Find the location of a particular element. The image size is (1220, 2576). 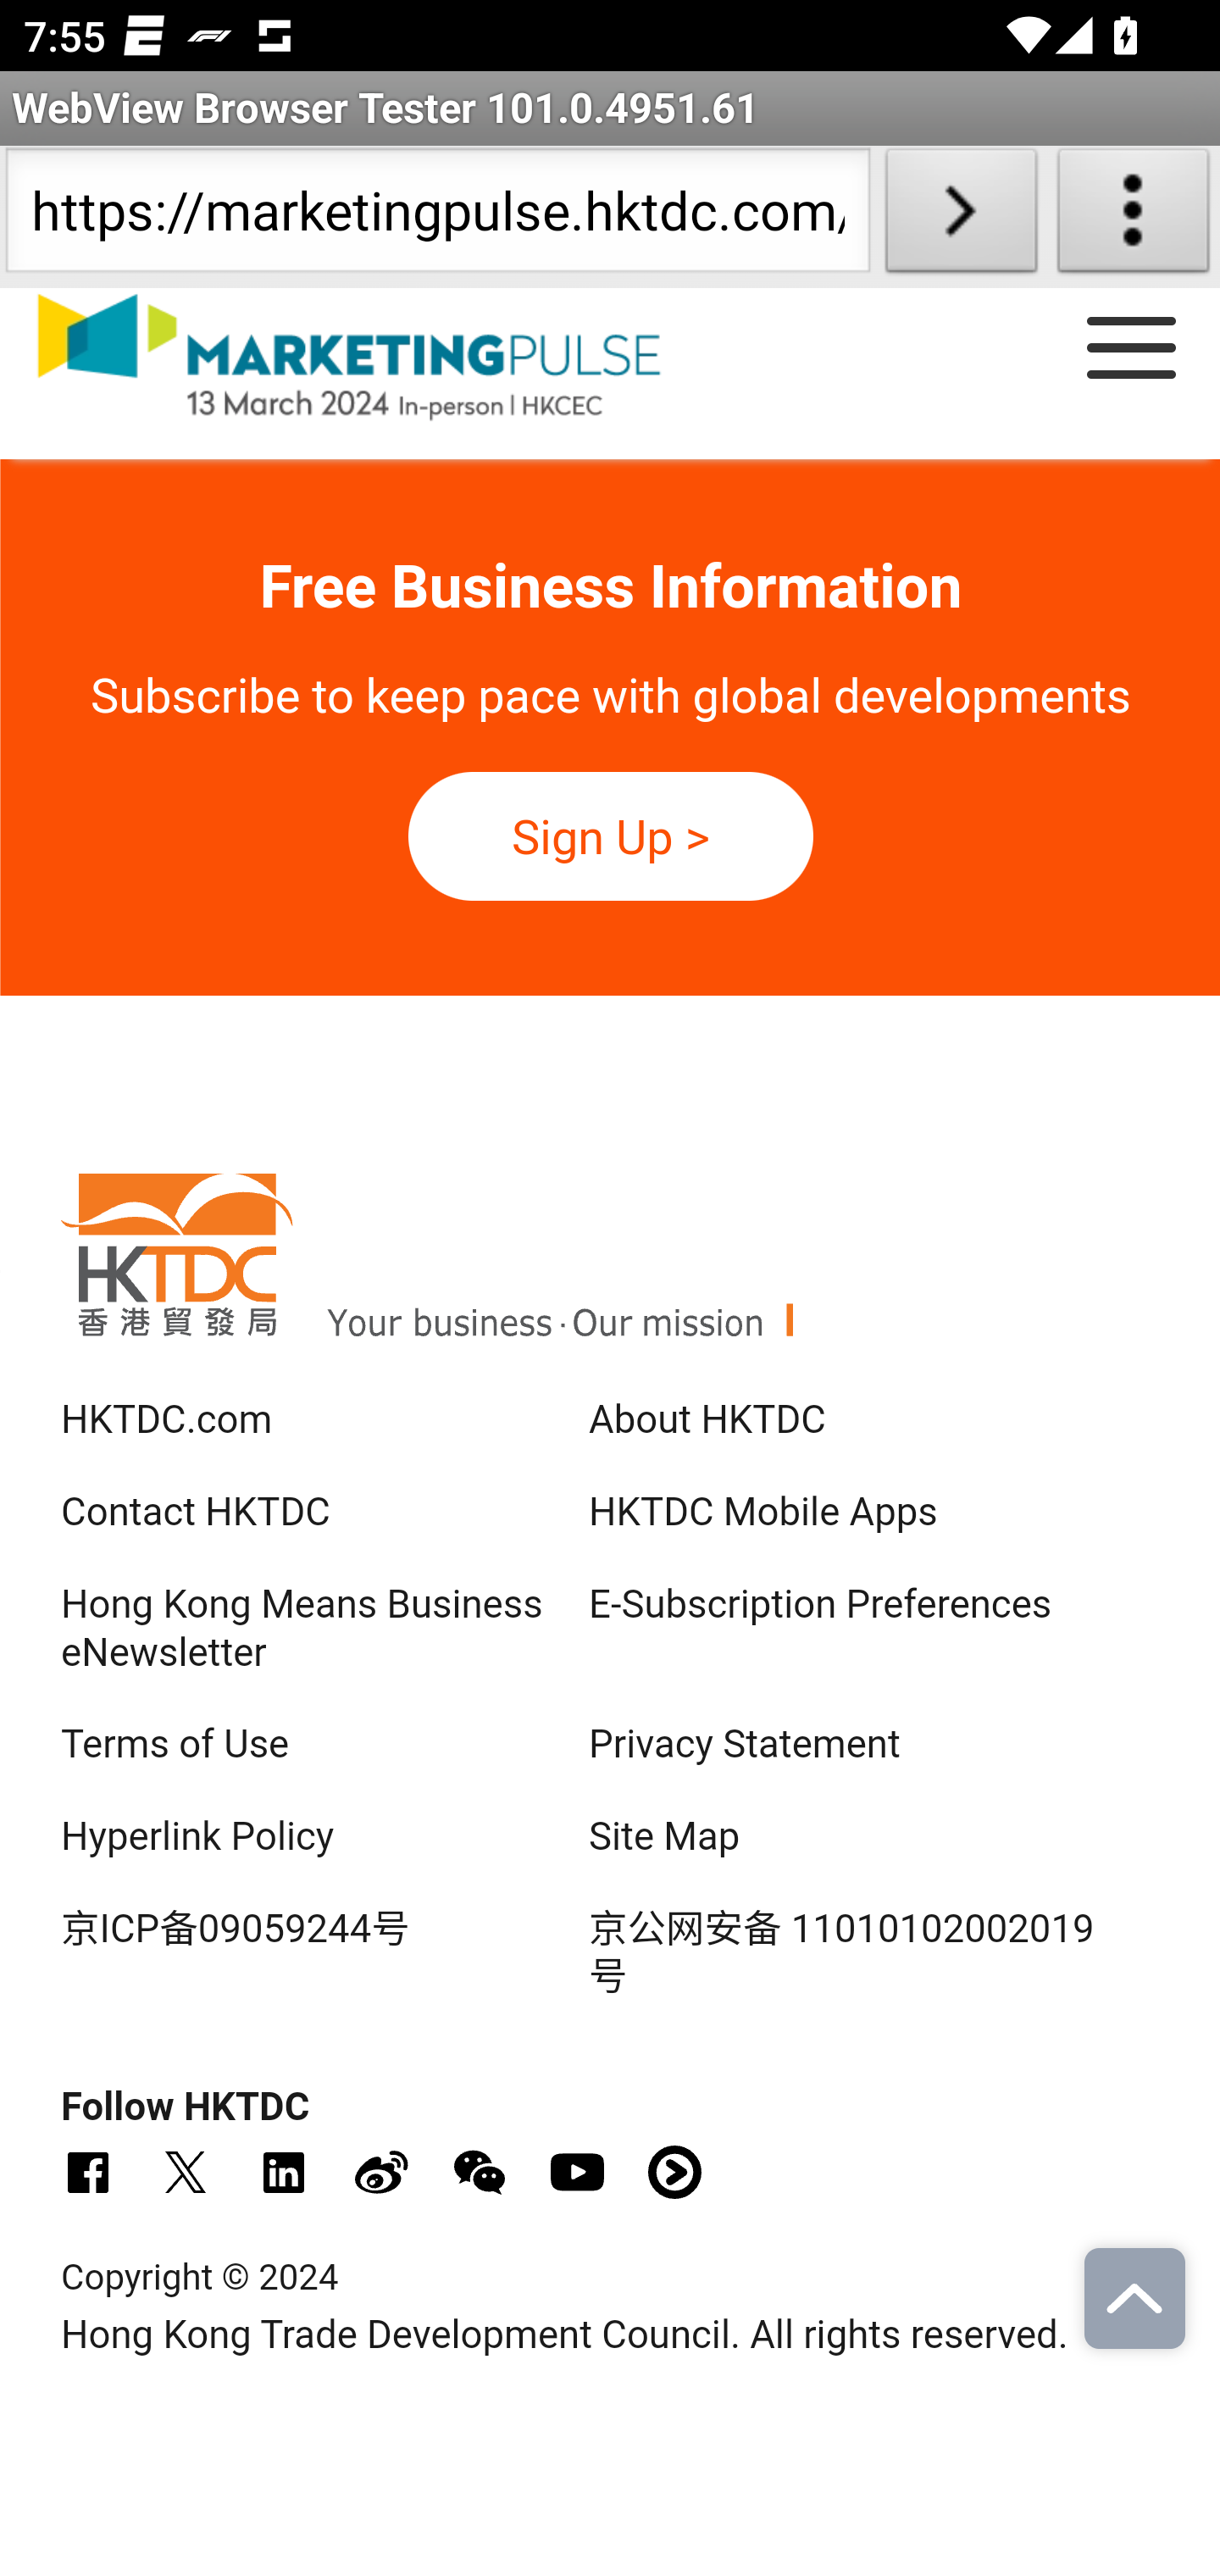

Follow Us on Youku is located at coordinates (674, 2173).